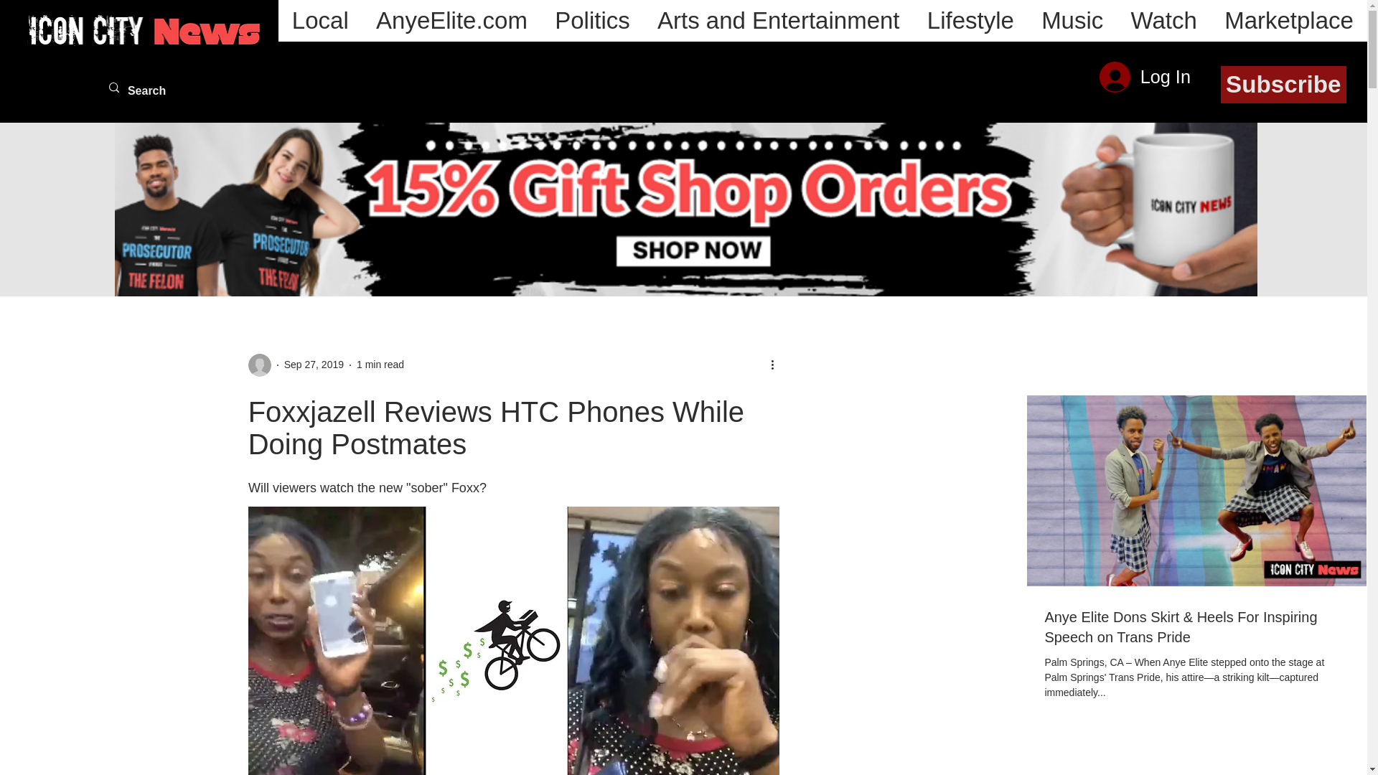 The image size is (1378, 775). What do you see at coordinates (778, 21) in the screenshot?
I see `Arts and Entertainment` at bounding box center [778, 21].